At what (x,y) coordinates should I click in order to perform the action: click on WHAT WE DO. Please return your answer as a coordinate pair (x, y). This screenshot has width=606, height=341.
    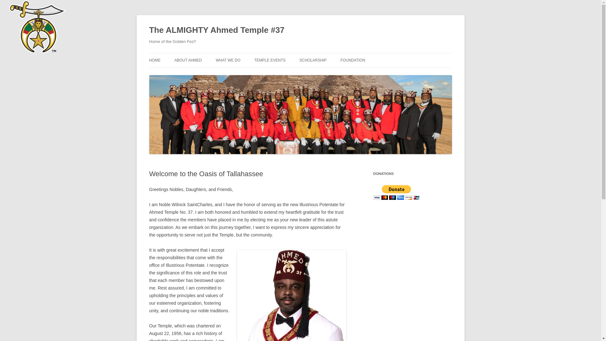
    Looking at the image, I should click on (228, 60).